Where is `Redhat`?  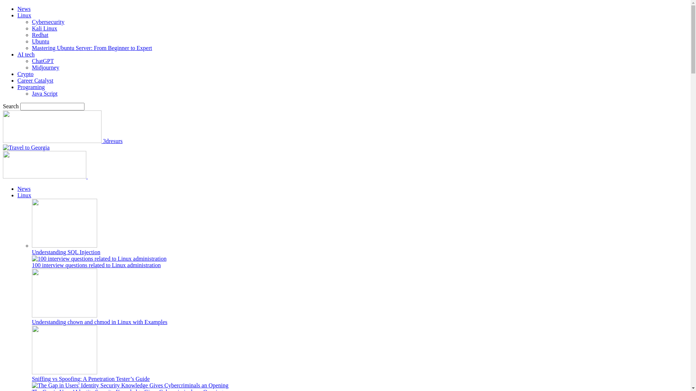 Redhat is located at coordinates (40, 35).